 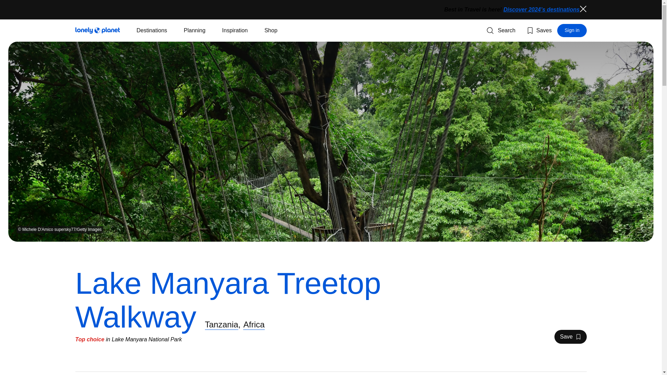 What do you see at coordinates (570, 337) in the screenshot?
I see `Planning` at bounding box center [570, 337].